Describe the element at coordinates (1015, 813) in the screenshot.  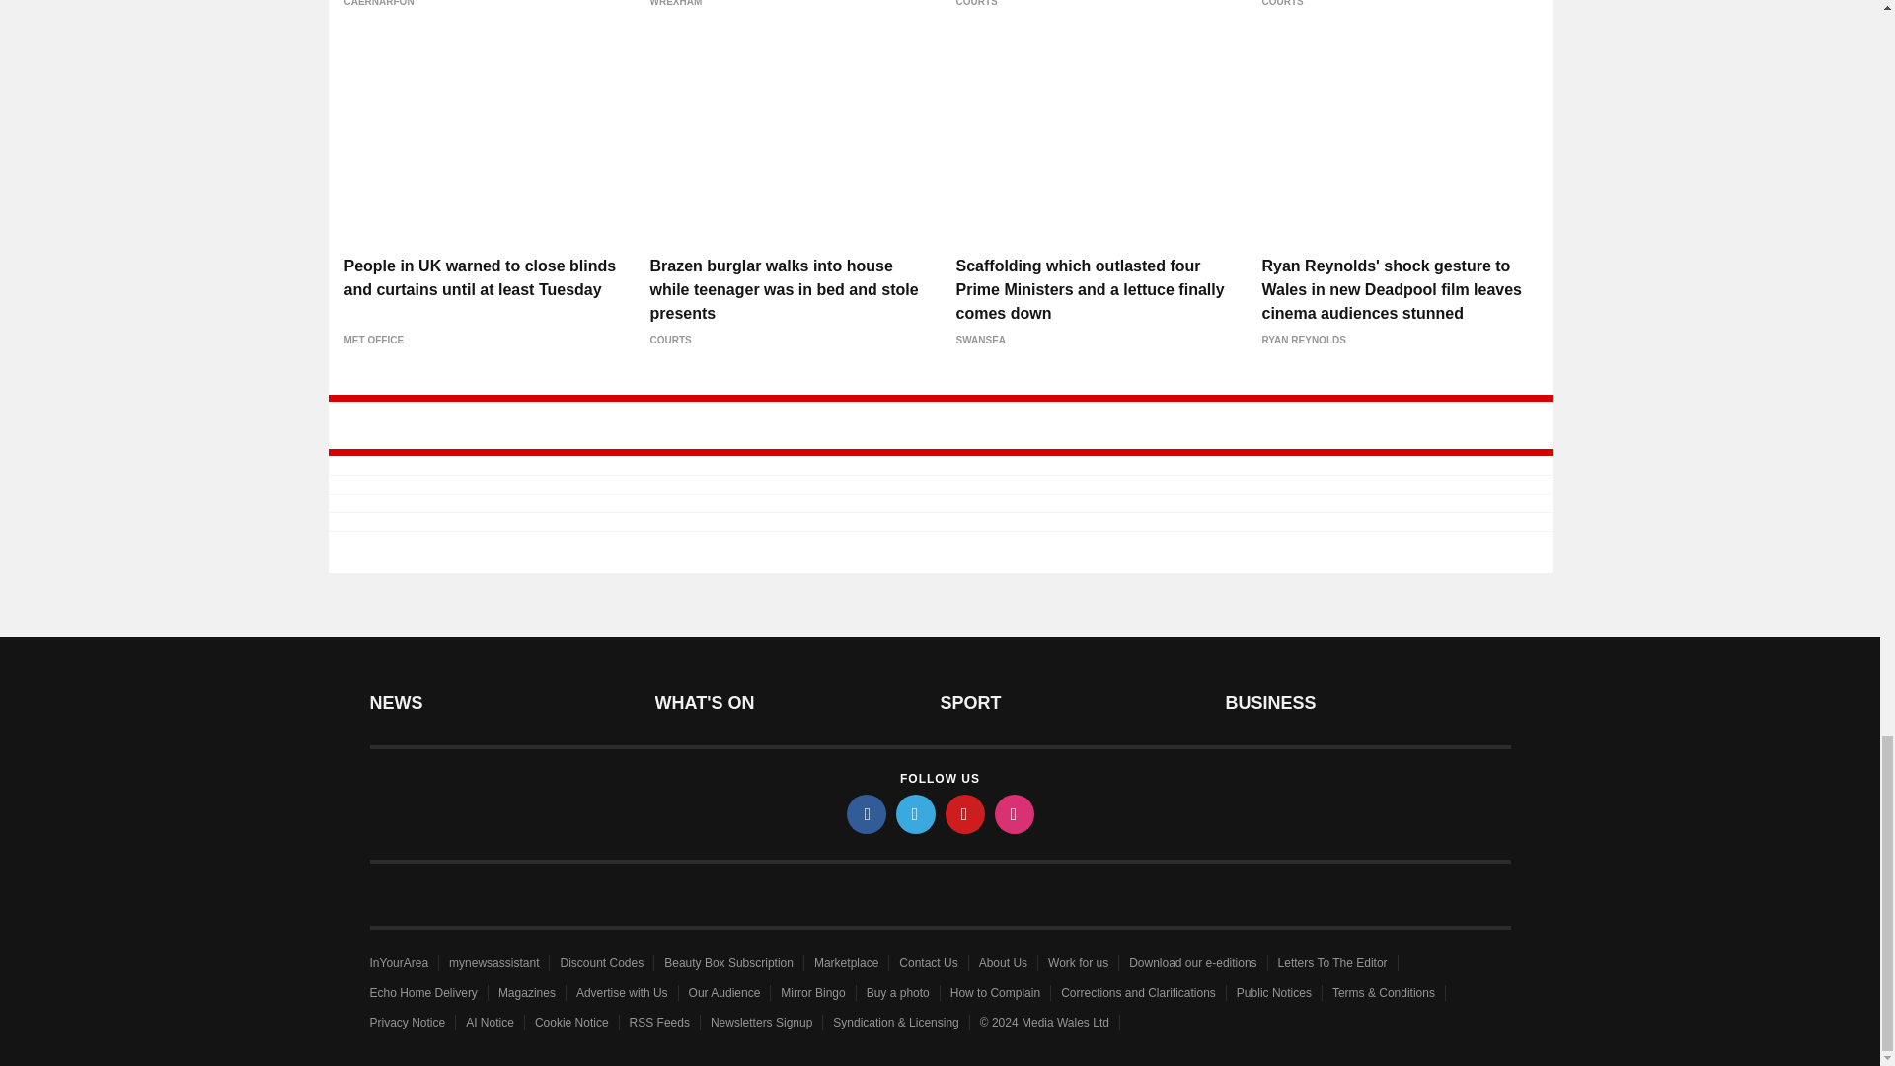
I see `instagram` at that location.